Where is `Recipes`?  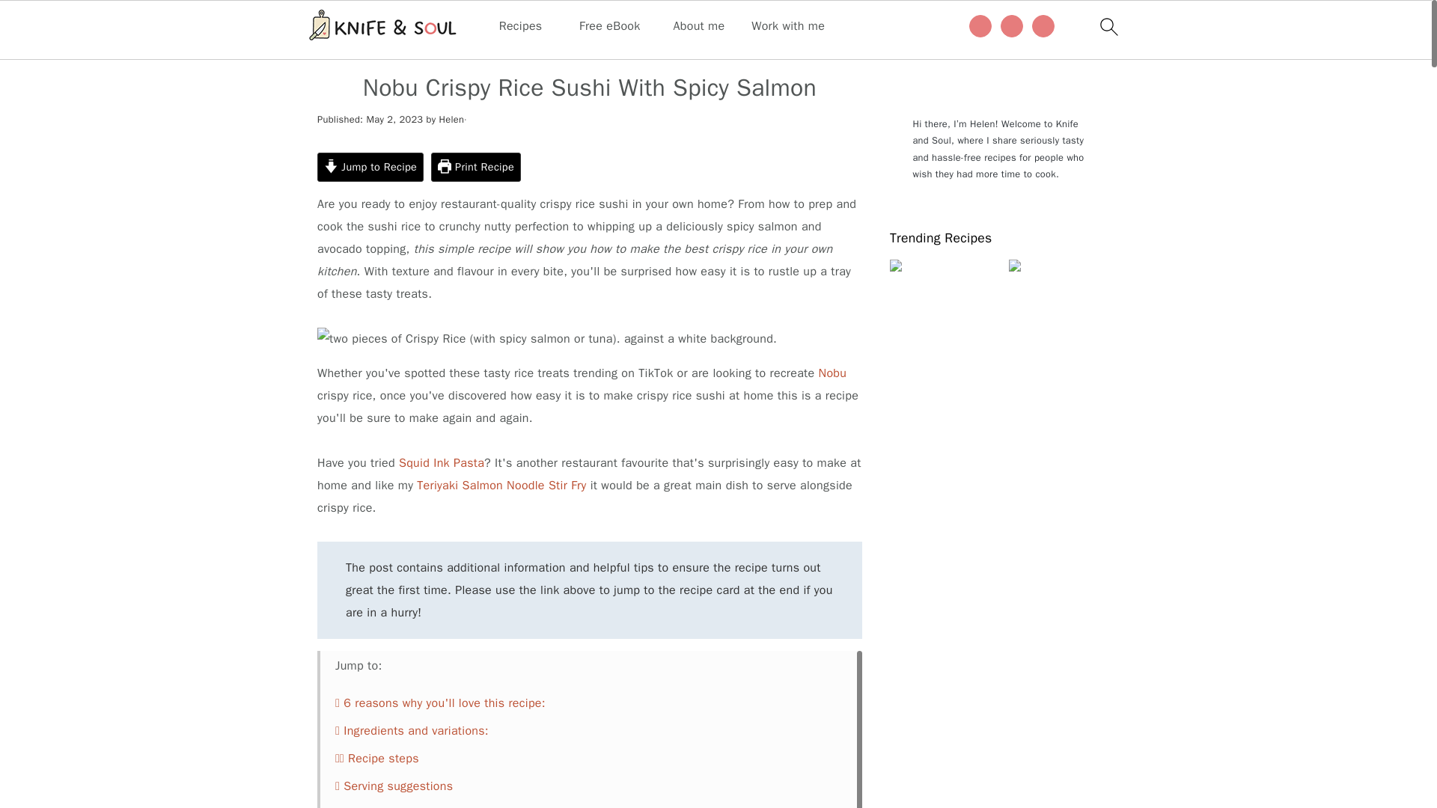 Recipes is located at coordinates (521, 26).